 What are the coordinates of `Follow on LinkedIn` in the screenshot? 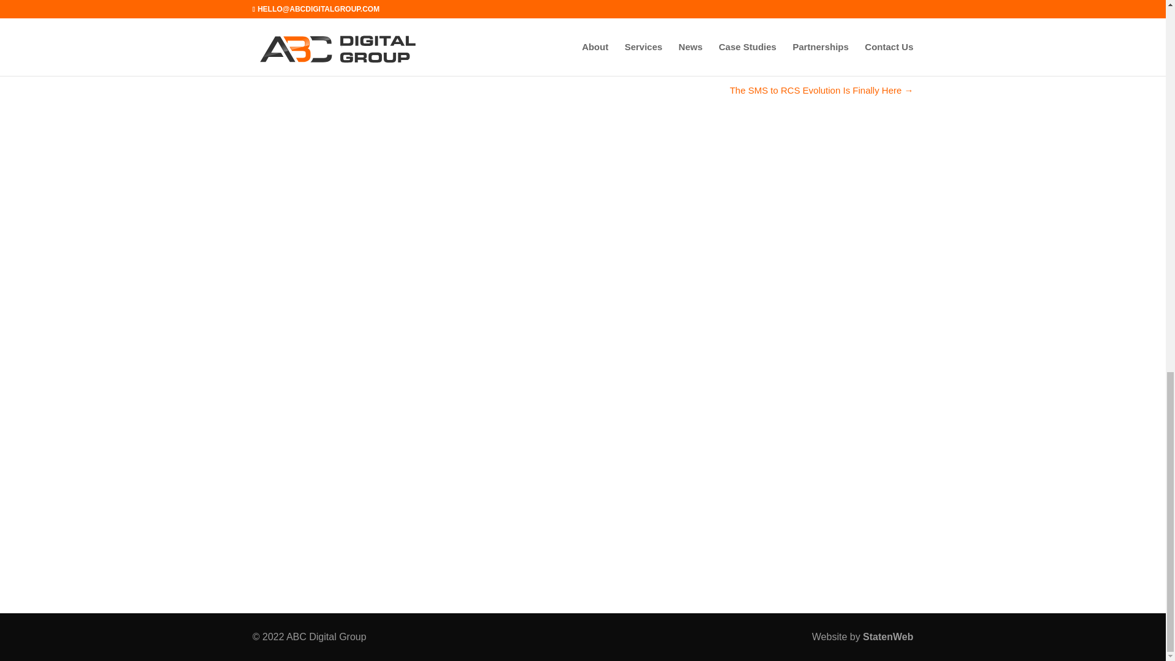 It's located at (604, 31).